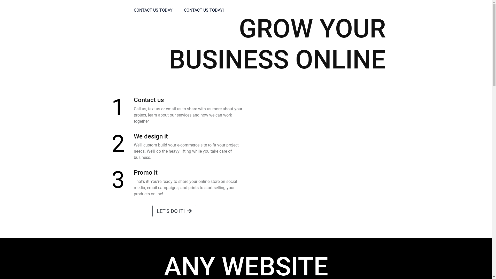  What do you see at coordinates (204, 10) in the screenshot?
I see `CONTACT US TODAY!` at bounding box center [204, 10].